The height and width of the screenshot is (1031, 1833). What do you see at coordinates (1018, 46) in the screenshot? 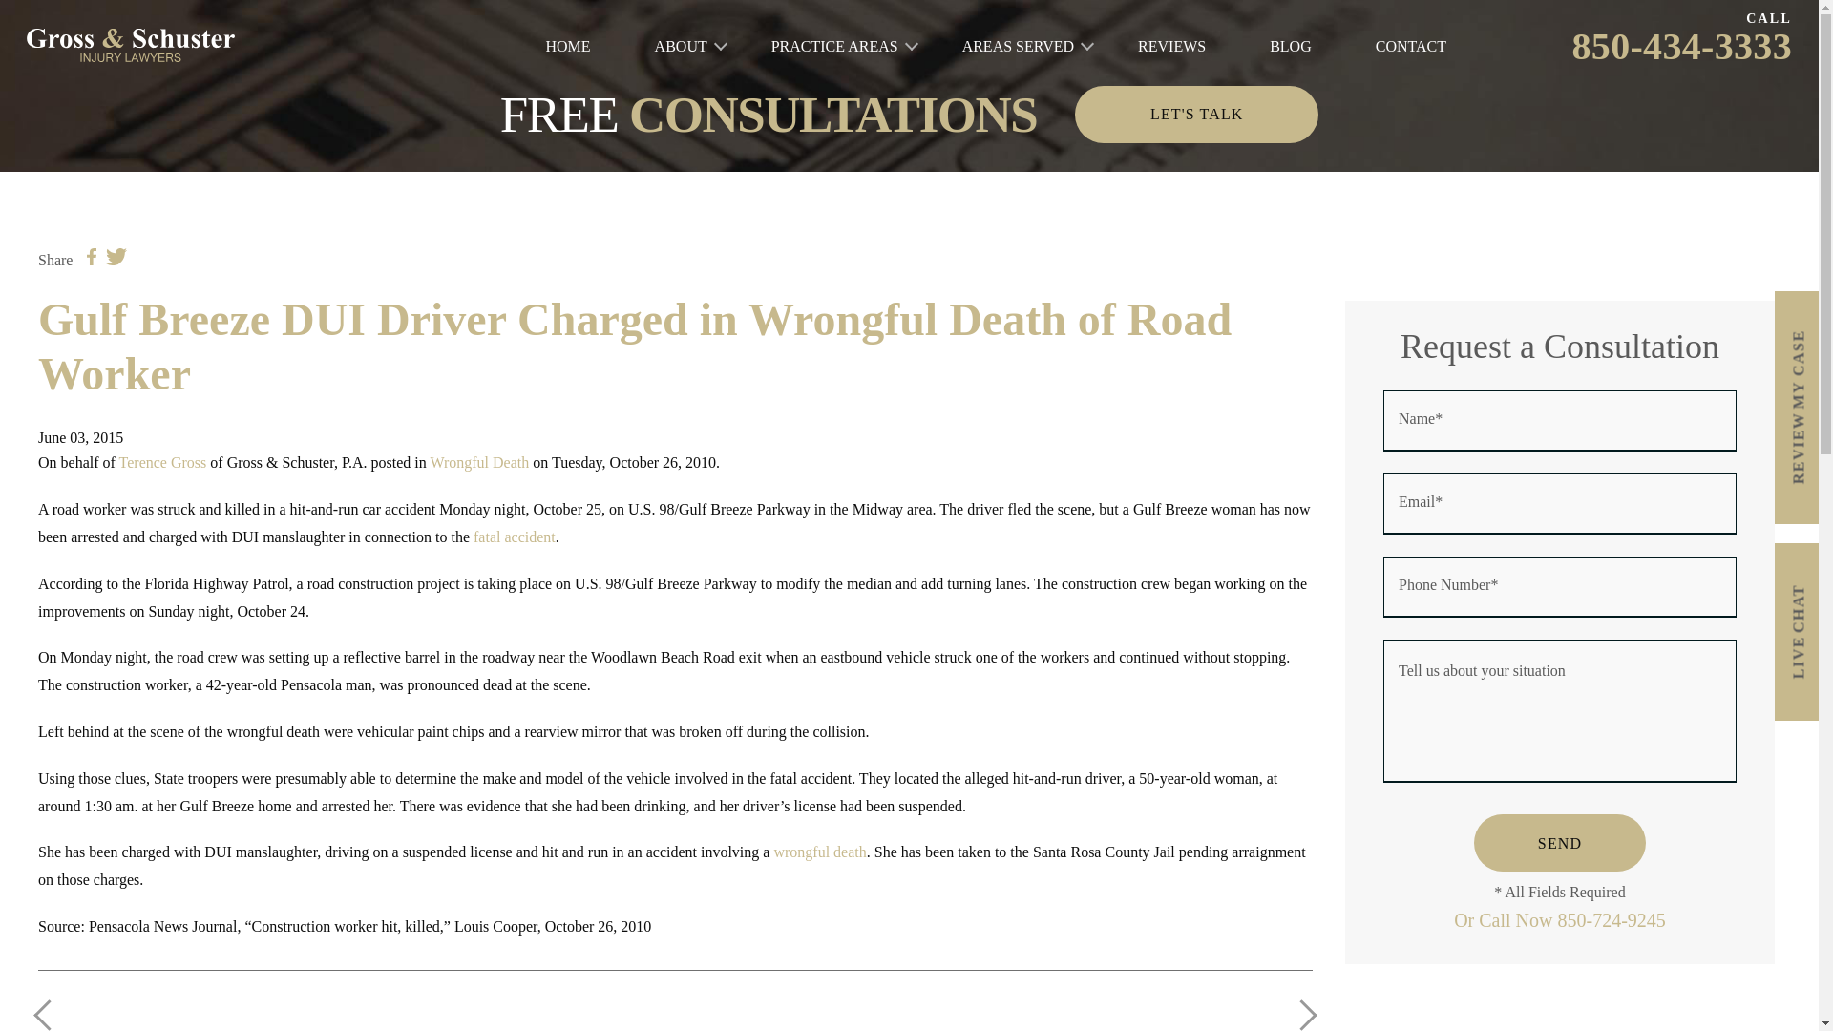
I see `AREAS SERVED` at bounding box center [1018, 46].